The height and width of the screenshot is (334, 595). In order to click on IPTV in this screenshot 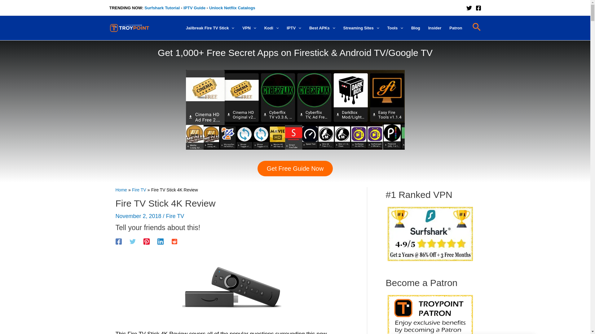, I will do `click(294, 28)`.